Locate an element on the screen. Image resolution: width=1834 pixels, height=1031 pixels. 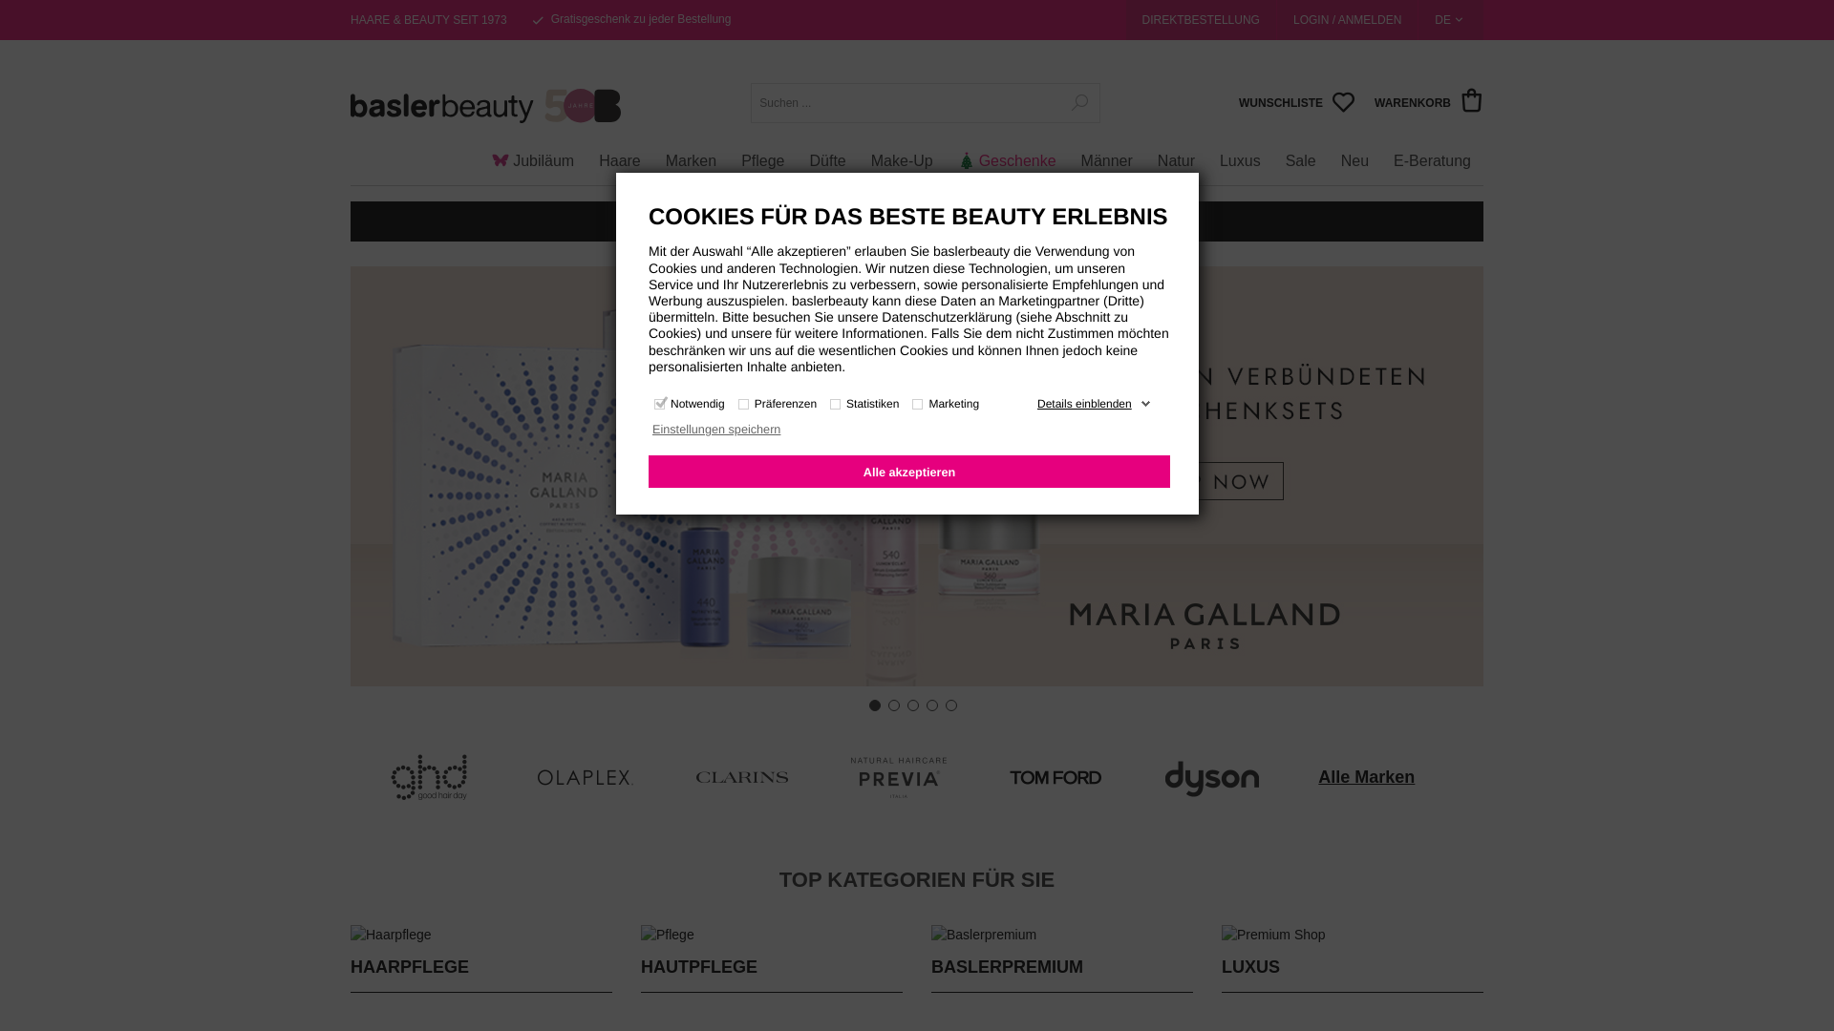
2 is located at coordinates (894, 705).